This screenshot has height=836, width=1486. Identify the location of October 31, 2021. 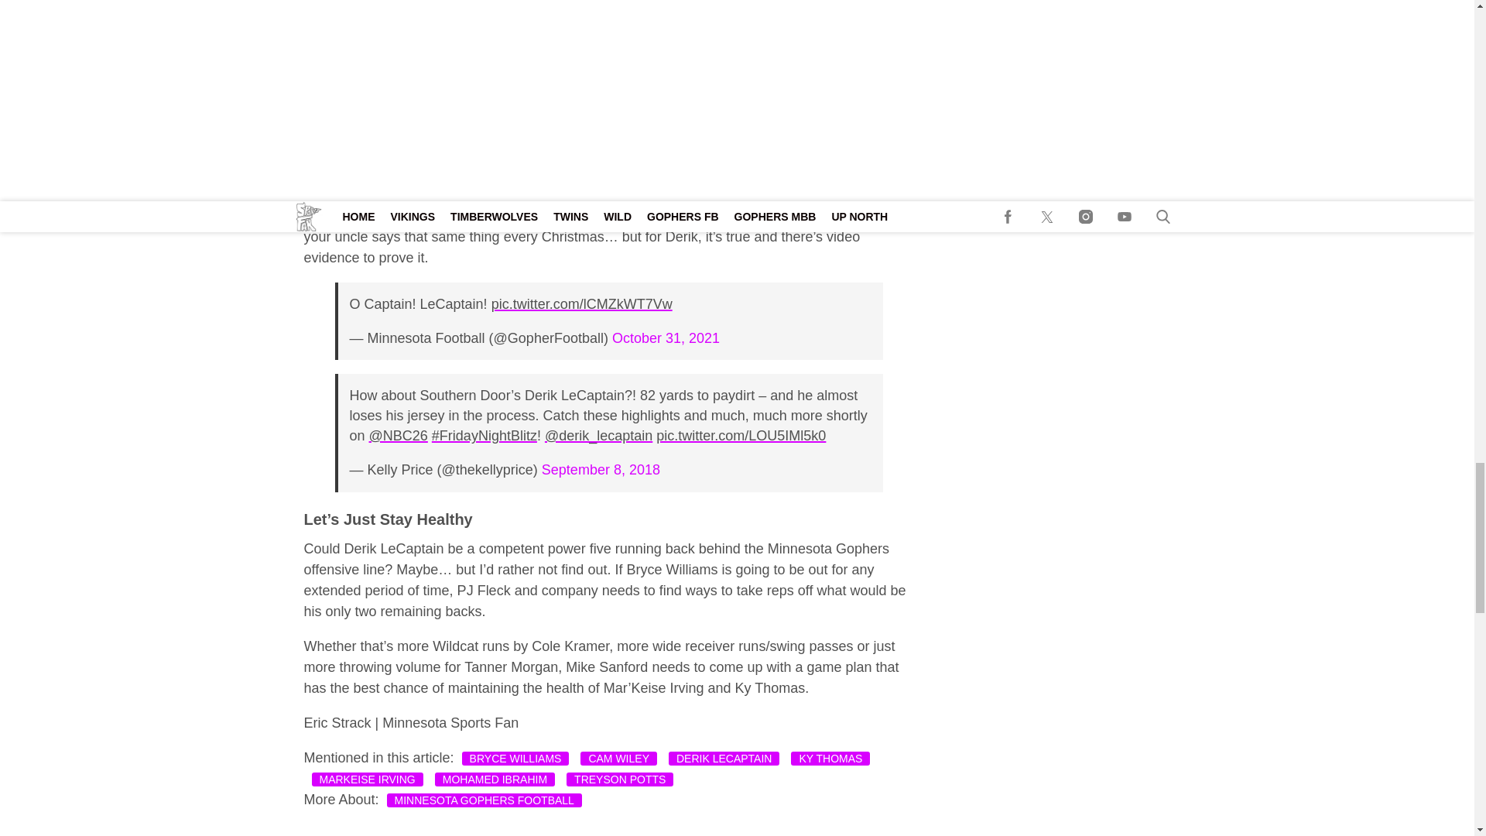
(666, 337).